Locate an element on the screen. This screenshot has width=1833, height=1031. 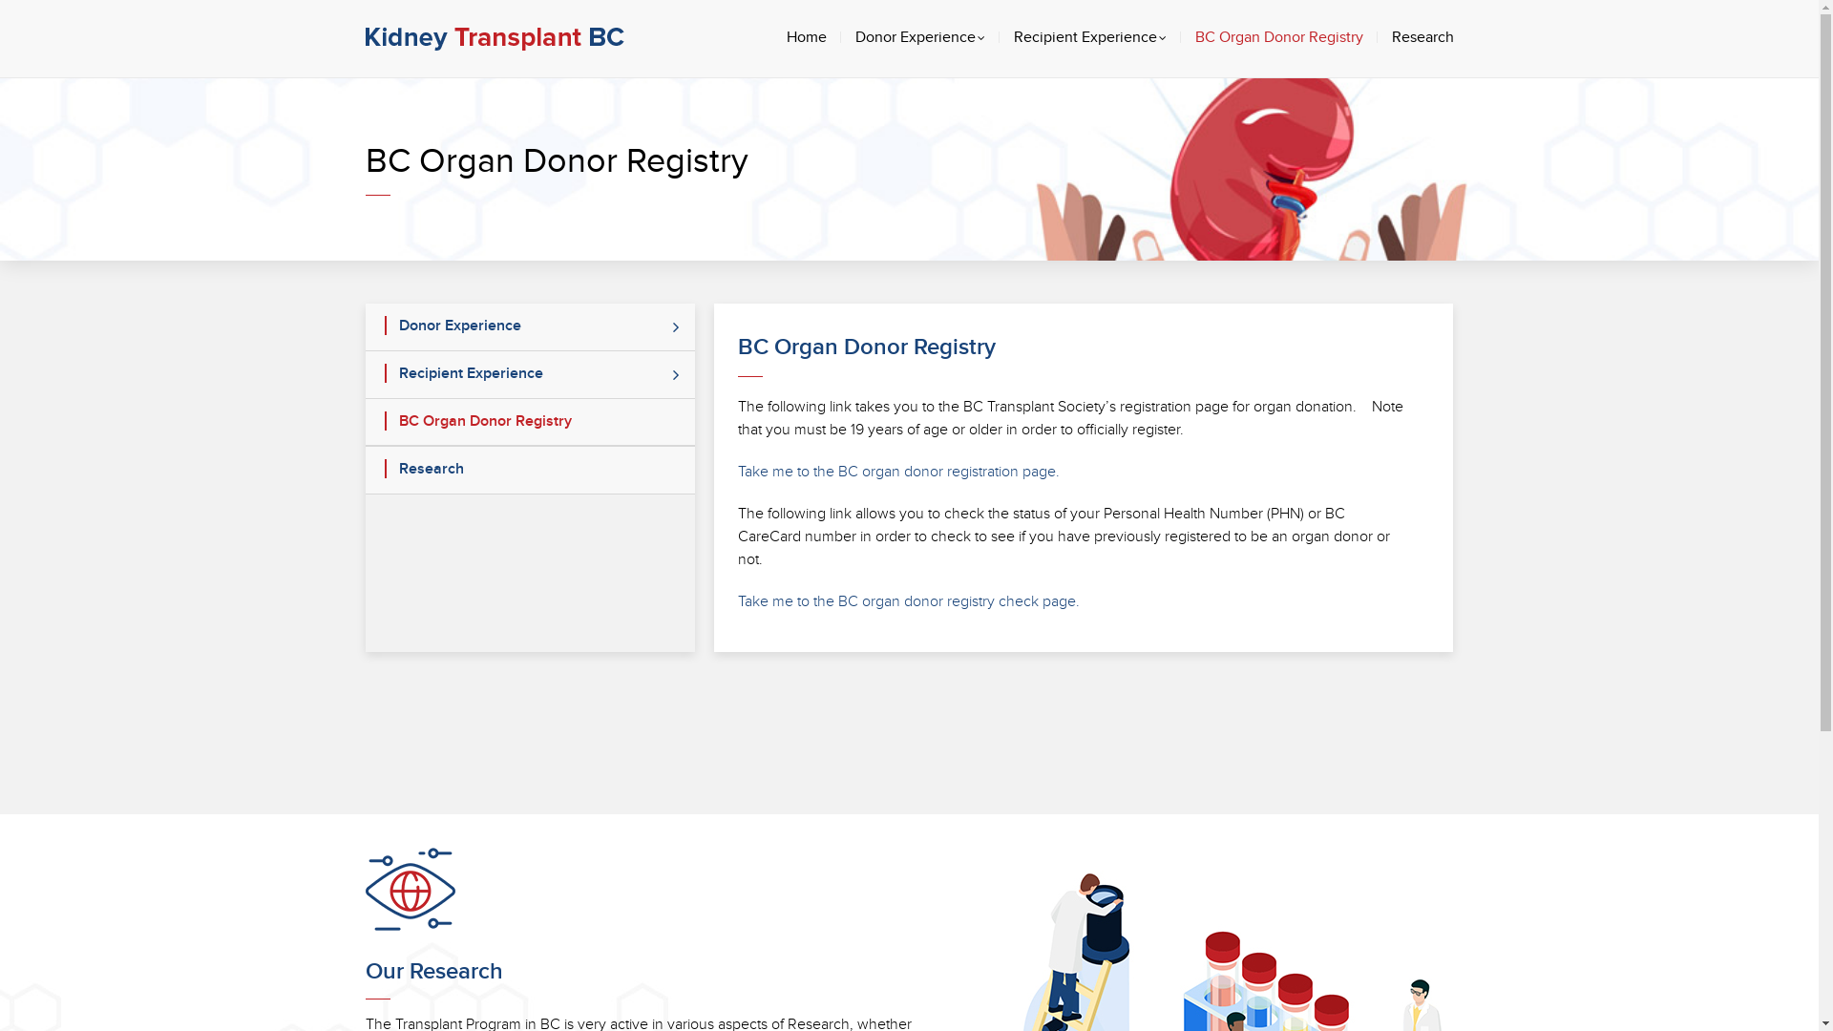
Donor Experience is located at coordinates (920, 38).